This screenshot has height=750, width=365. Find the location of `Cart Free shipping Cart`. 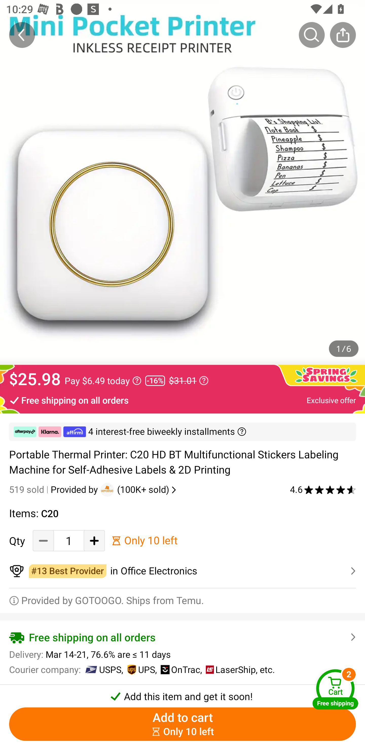

Cart Free shipping Cart is located at coordinates (335, 689).